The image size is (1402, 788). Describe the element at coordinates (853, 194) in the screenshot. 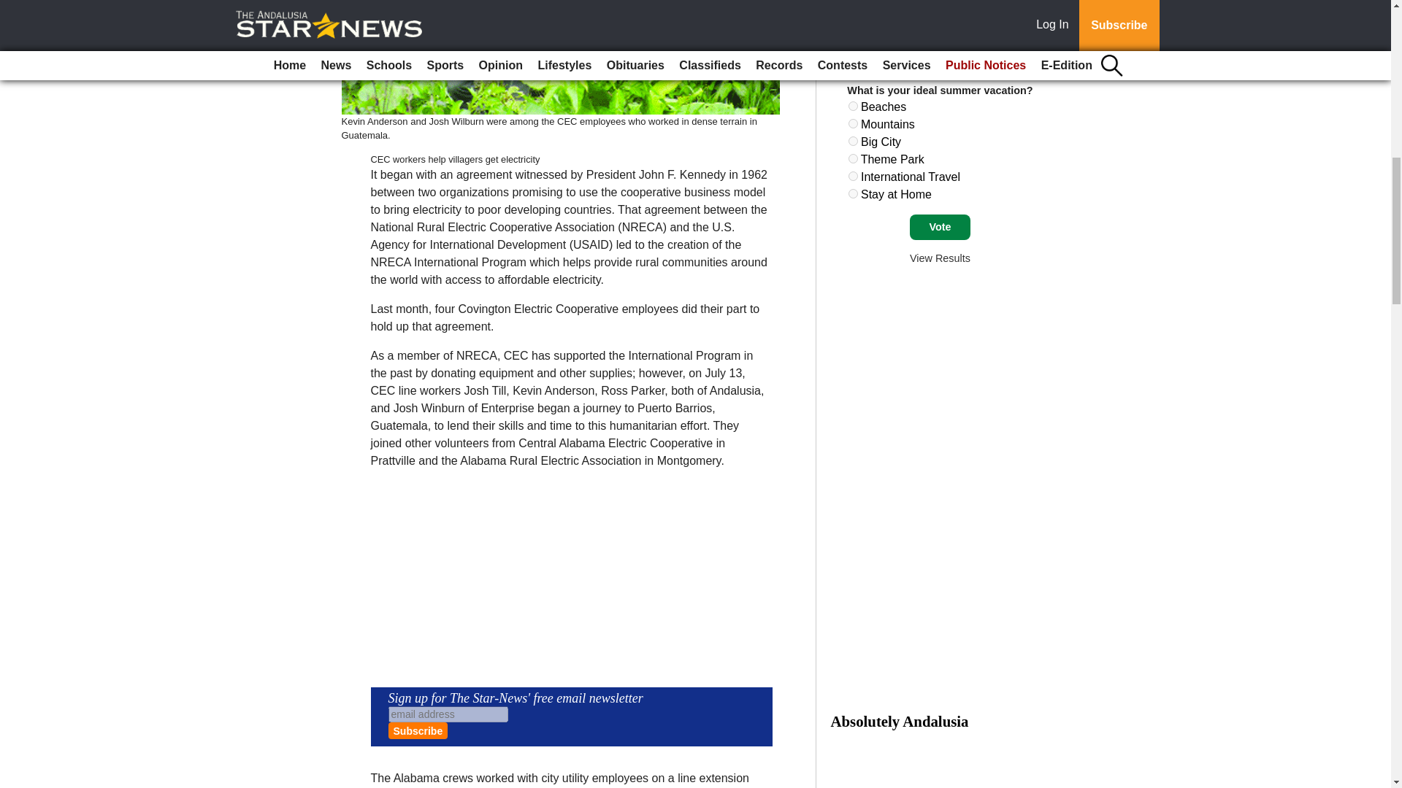

I see `749` at that location.